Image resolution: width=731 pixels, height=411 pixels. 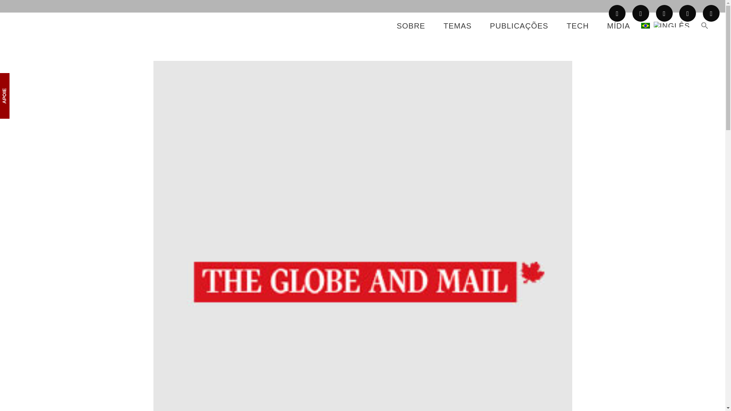 What do you see at coordinates (577, 26) in the screenshot?
I see `TECH` at bounding box center [577, 26].